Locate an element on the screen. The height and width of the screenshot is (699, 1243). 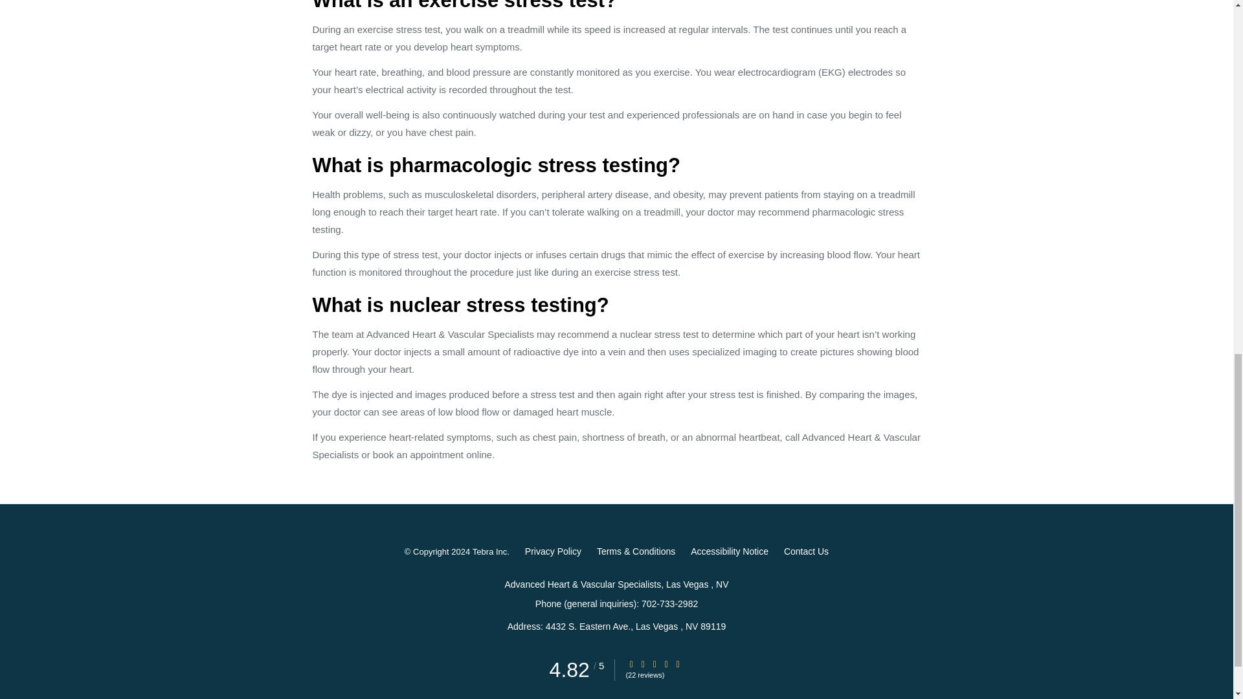
Star Rating is located at coordinates (678, 664).